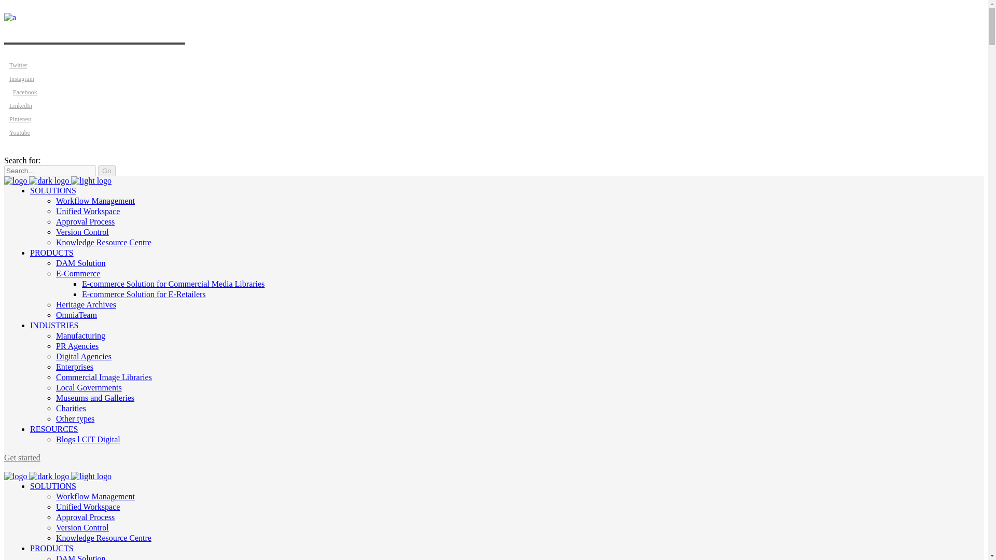  Describe the element at coordinates (53, 190) in the screenshot. I see `SOLUTIONS` at that location.